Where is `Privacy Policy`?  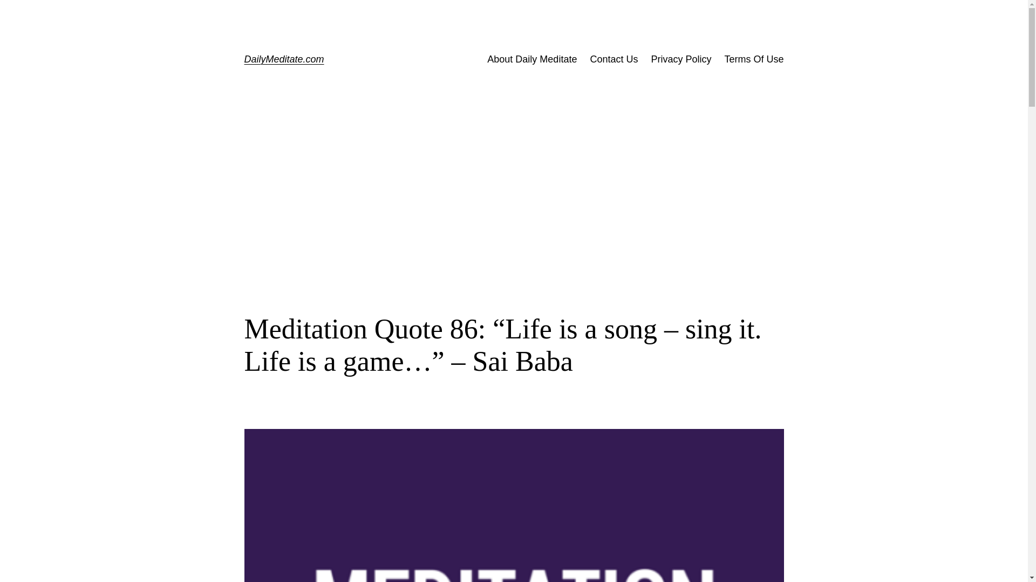
Privacy Policy is located at coordinates (680, 59).